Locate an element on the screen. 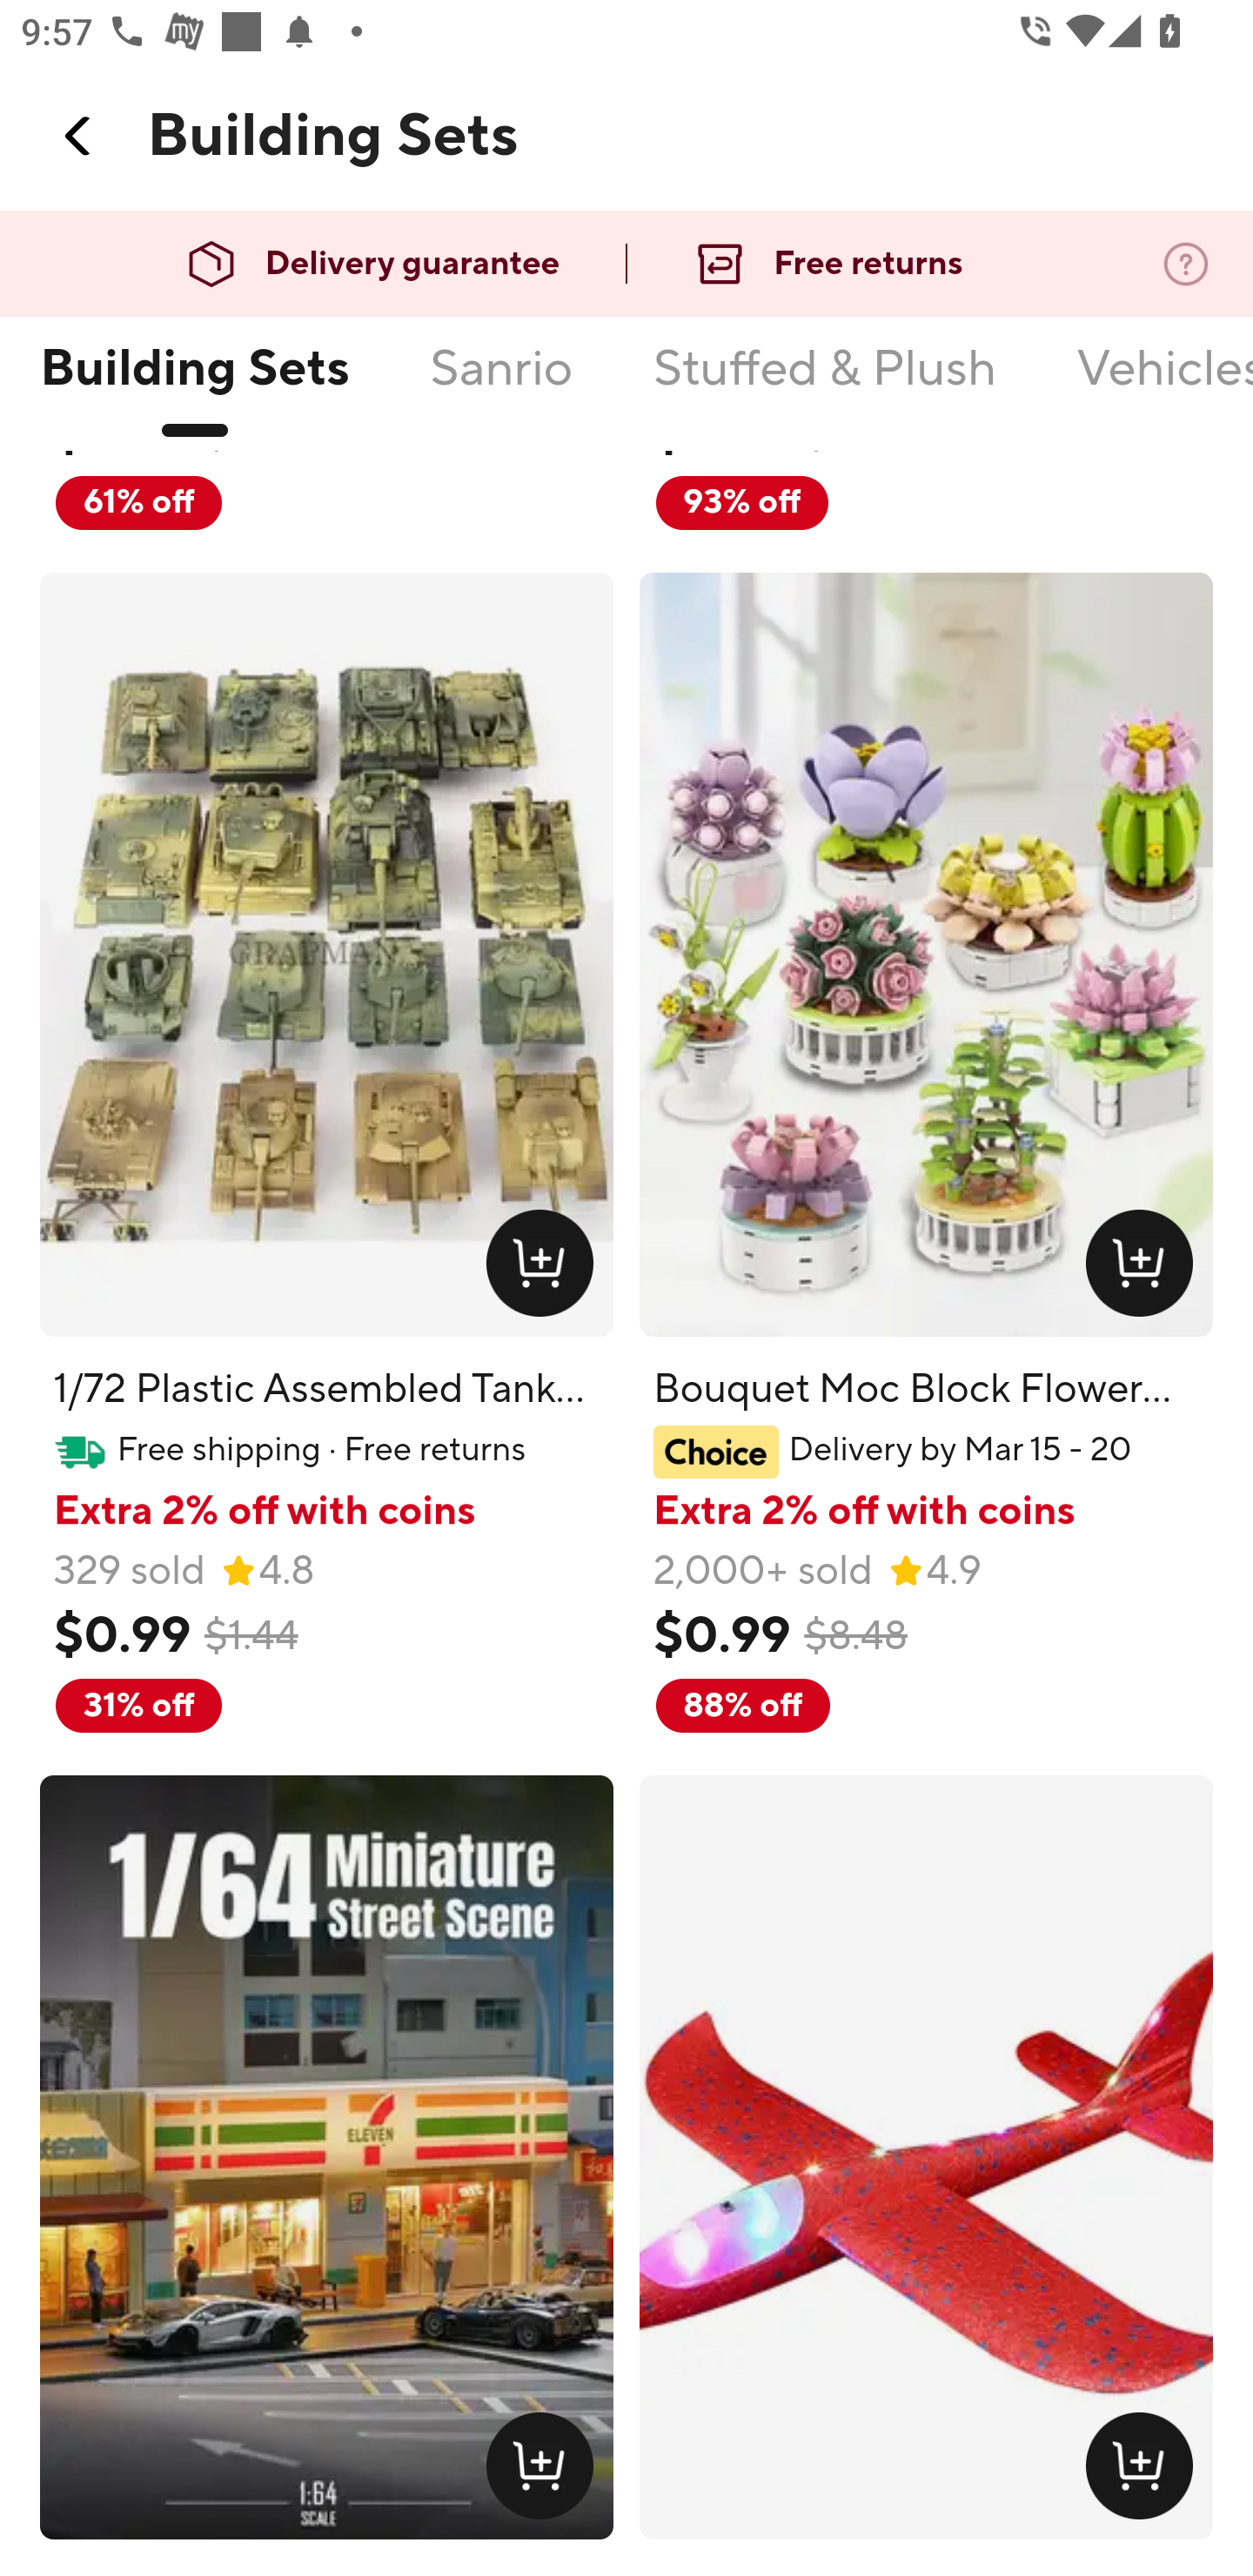  Sanrio is located at coordinates (501, 387).